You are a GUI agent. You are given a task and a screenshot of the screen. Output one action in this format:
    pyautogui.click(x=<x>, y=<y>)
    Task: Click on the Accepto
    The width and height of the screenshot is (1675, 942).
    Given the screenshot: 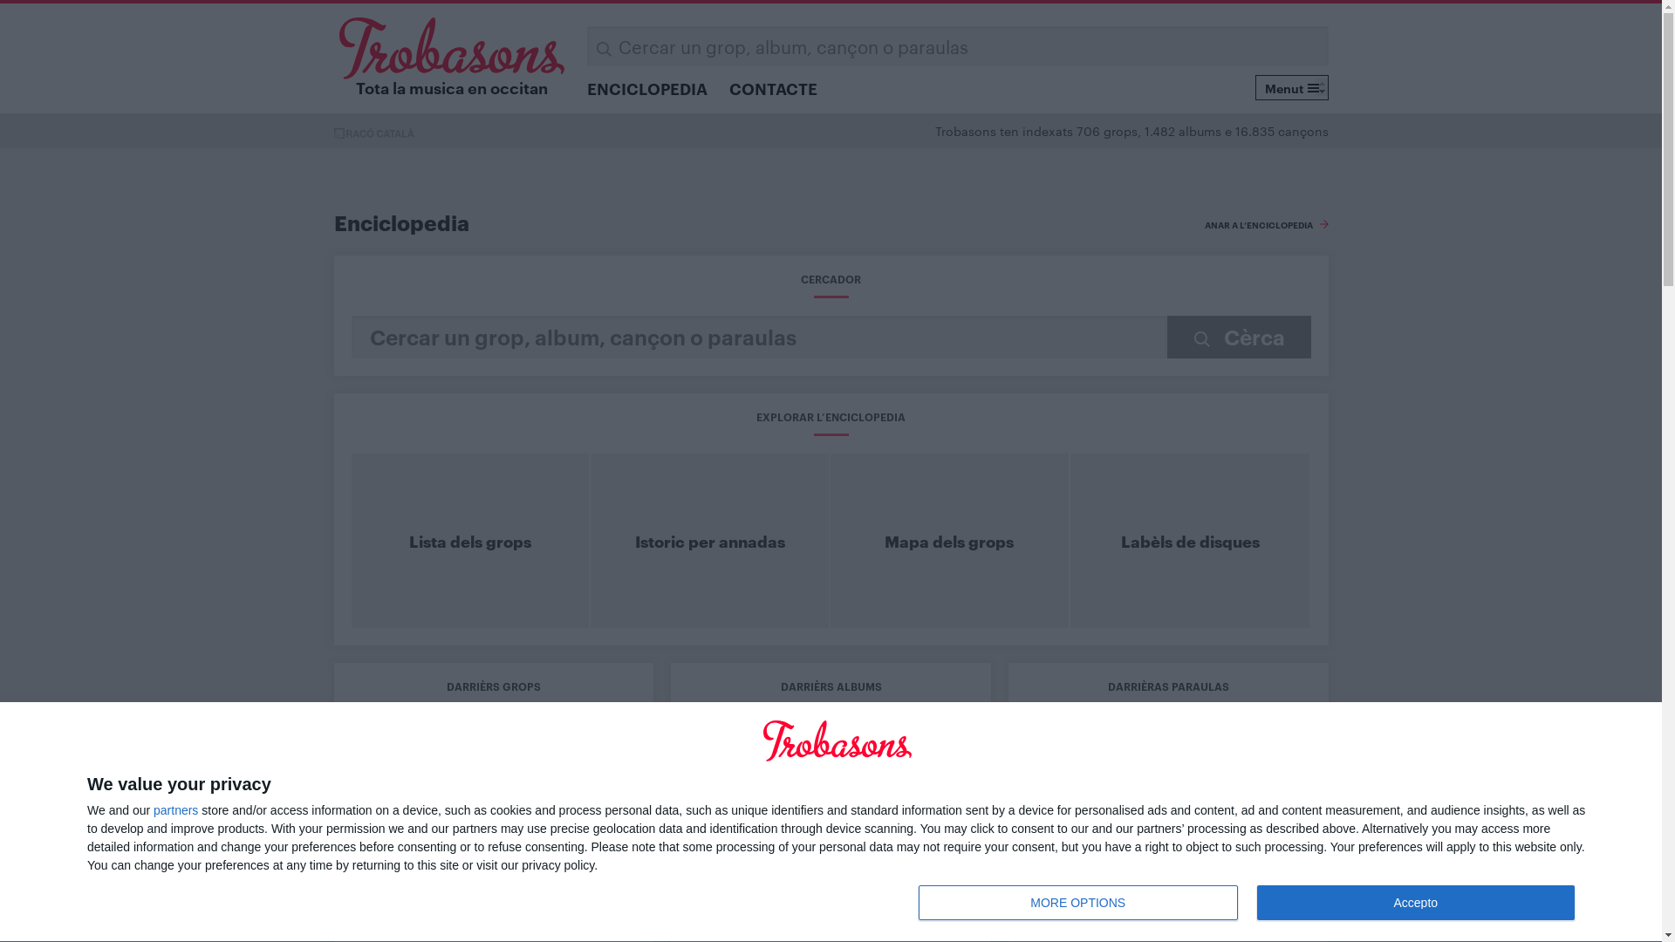 What is the action you would take?
    pyautogui.click(x=1416, y=903)
    